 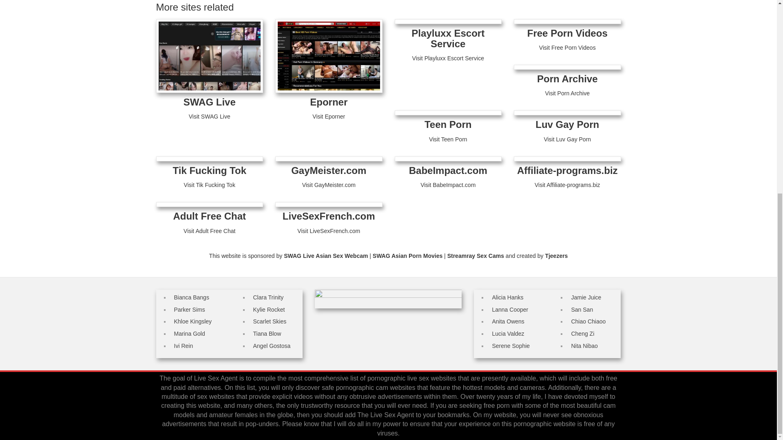 What do you see at coordinates (209, 116) in the screenshot?
I see `Visit SWAG Live` at bounding box center [209, 116].